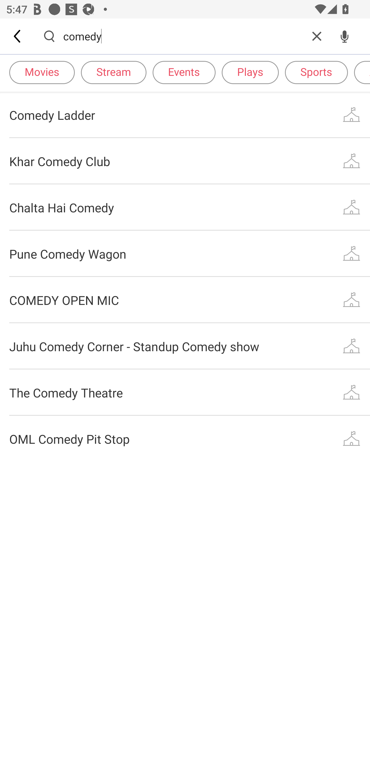  I want to click on Khar Comedy Club, so click(185, 161).